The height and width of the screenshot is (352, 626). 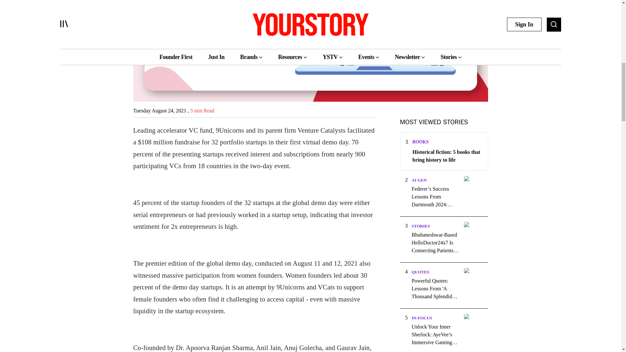 I want to click on AI GEN, so click(x=419, y=180).